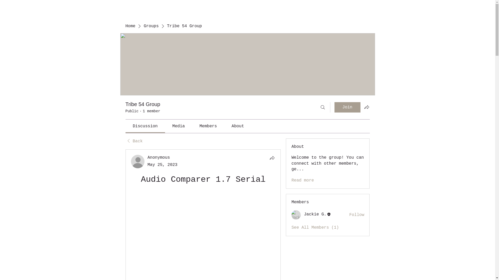 This screenshot has width=499, height=280. I want to click on Groups, so click(151, 26).